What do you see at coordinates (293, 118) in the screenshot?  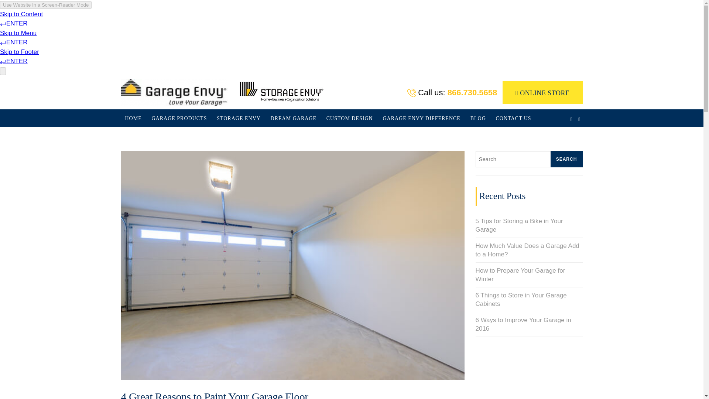 I see `DREAM GARAGE` at bounding box center [293, 118].